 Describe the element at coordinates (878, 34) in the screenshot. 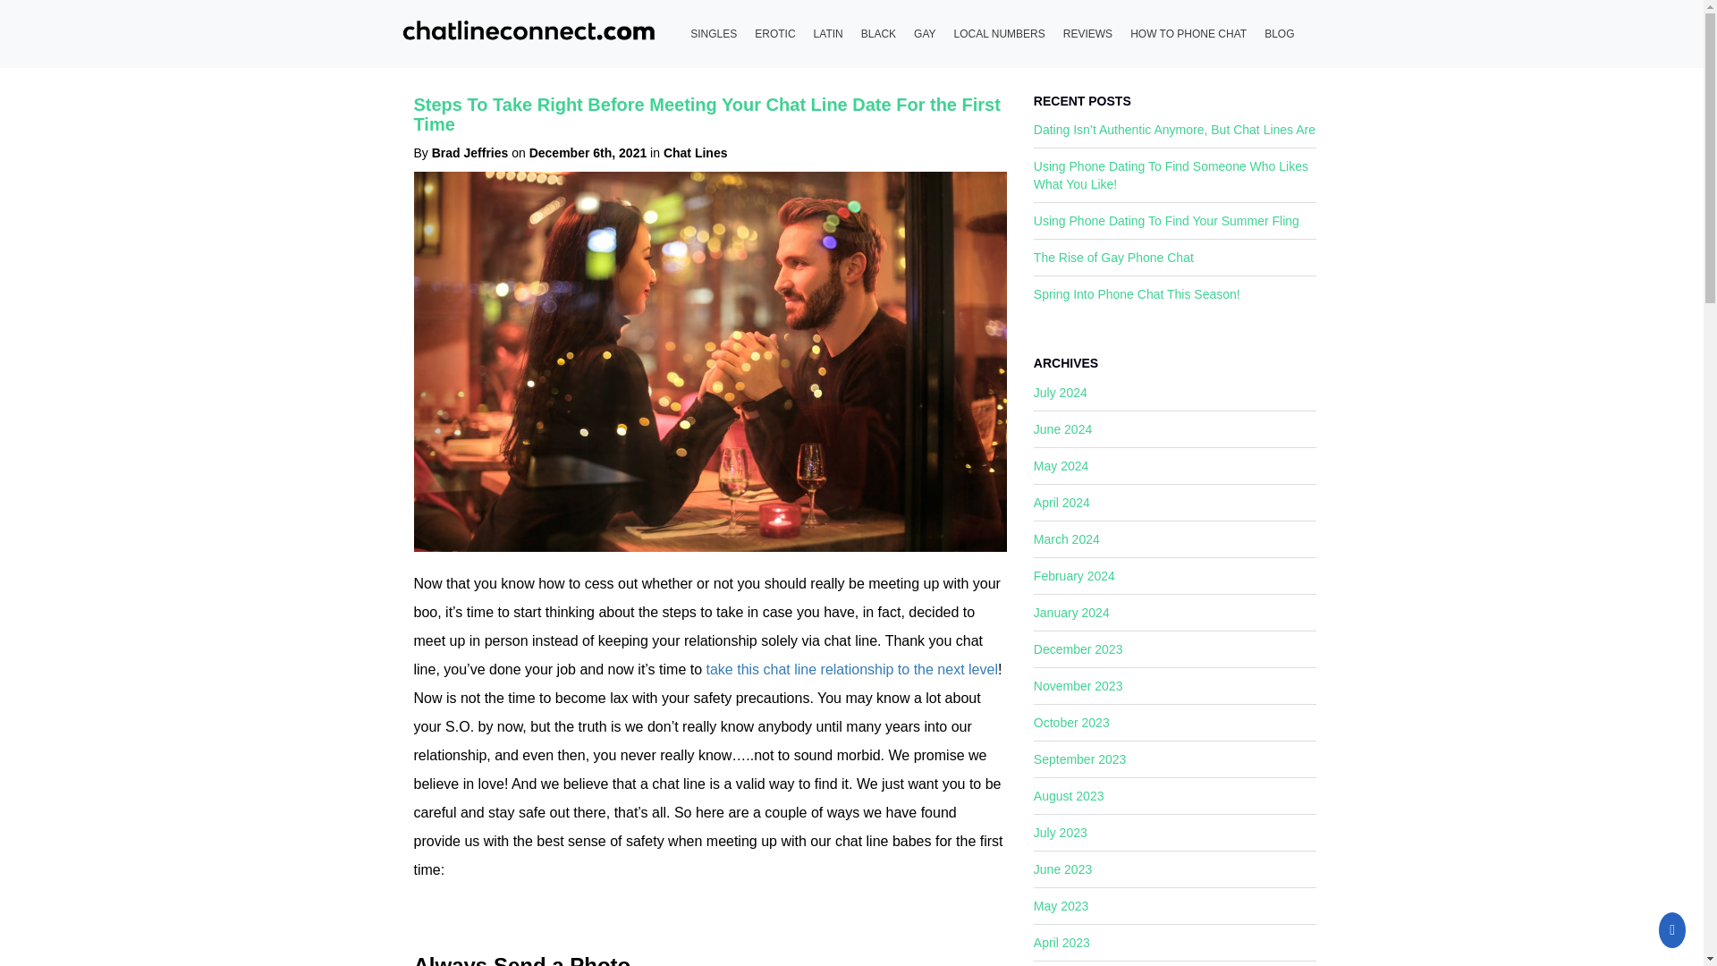

I see `BLACK` at that location.